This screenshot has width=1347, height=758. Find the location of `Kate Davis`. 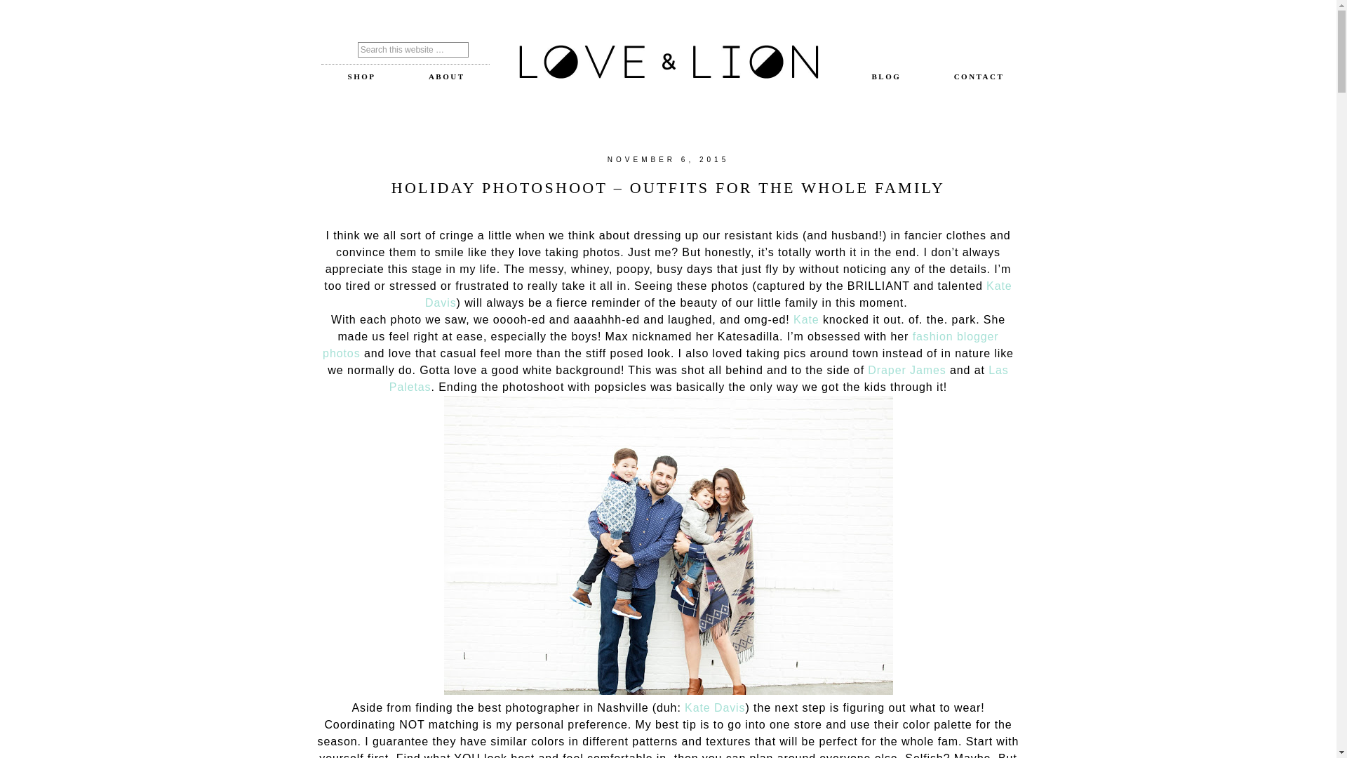

Kate Davis is located at coordinates (714, 707).